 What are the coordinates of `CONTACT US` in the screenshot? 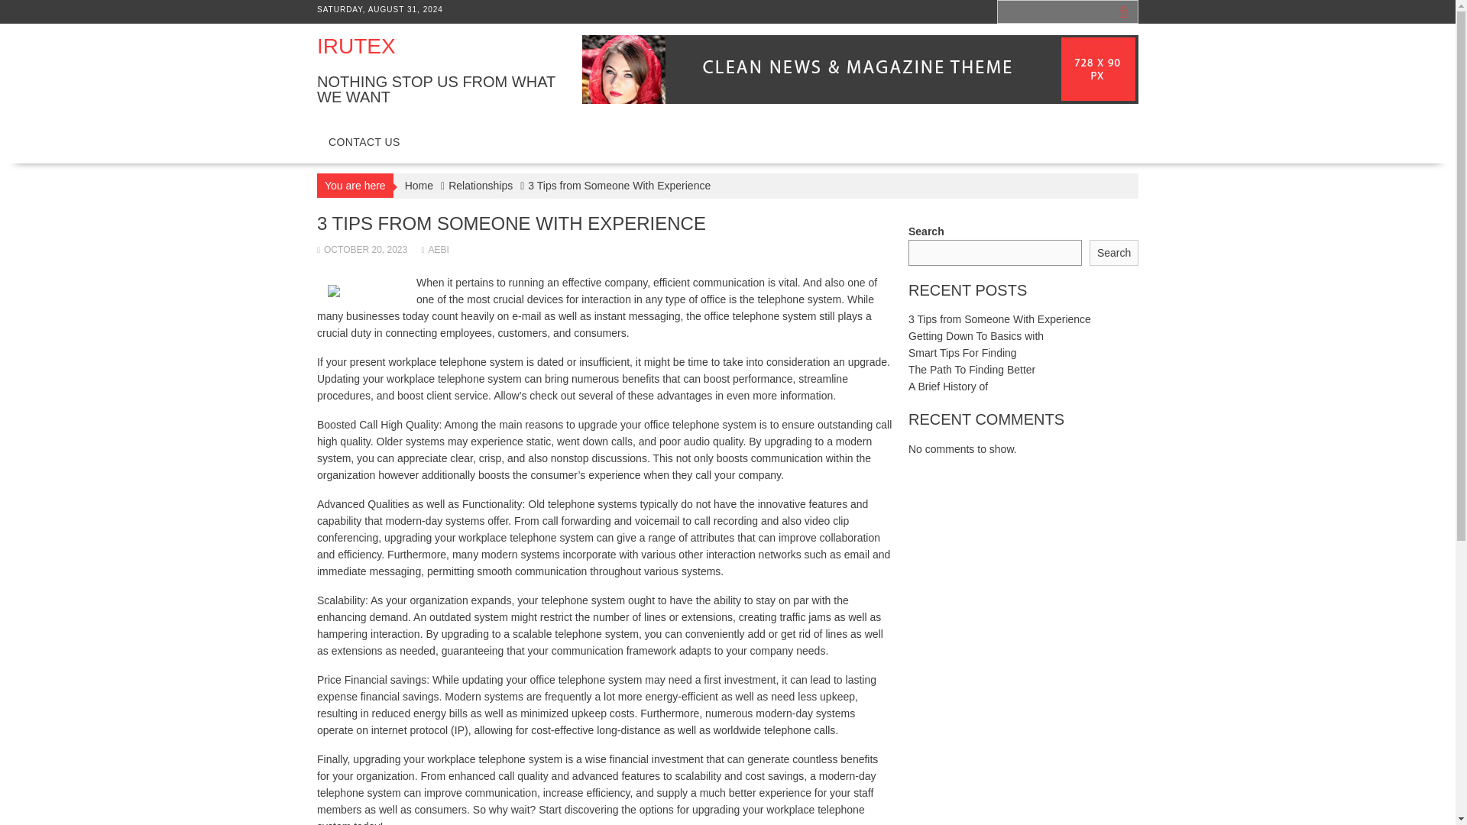 It's located at (364, 142).